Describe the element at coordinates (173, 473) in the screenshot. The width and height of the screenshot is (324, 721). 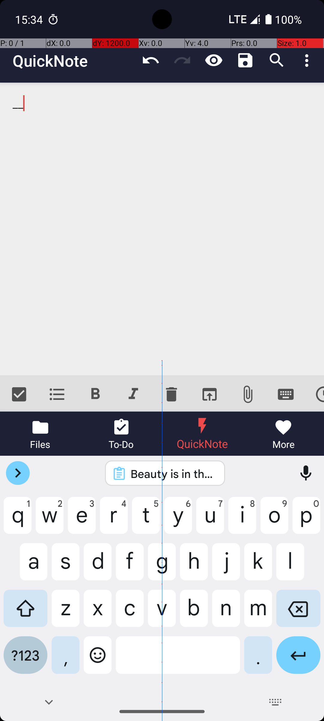
I see `Beauty is in the eye of the beholder.` at that location.